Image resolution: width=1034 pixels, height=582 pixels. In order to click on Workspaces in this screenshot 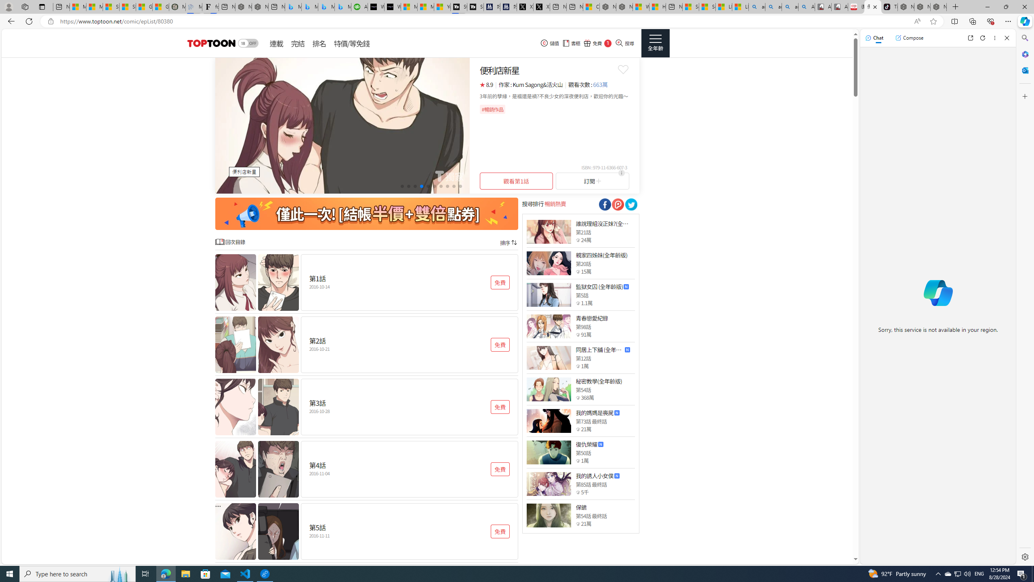, I will do `click(25, 6)`.